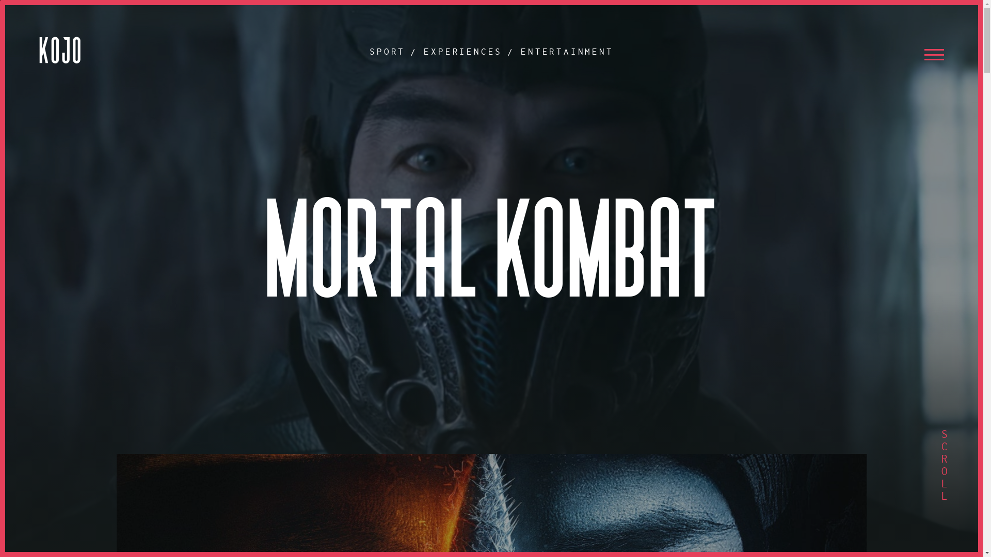  Describe the element at coordinates (175, 163) in the screenshot. I see `SHOWREEL` at that location.